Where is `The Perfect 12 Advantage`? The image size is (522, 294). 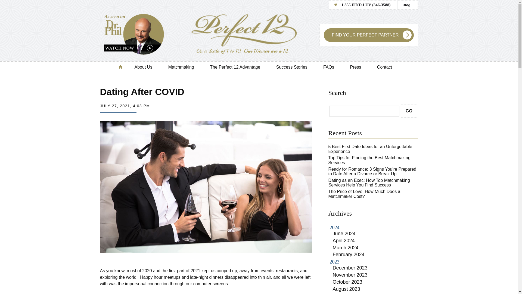
The Perfect 12 Advantage is located at coordinates (235, 66).